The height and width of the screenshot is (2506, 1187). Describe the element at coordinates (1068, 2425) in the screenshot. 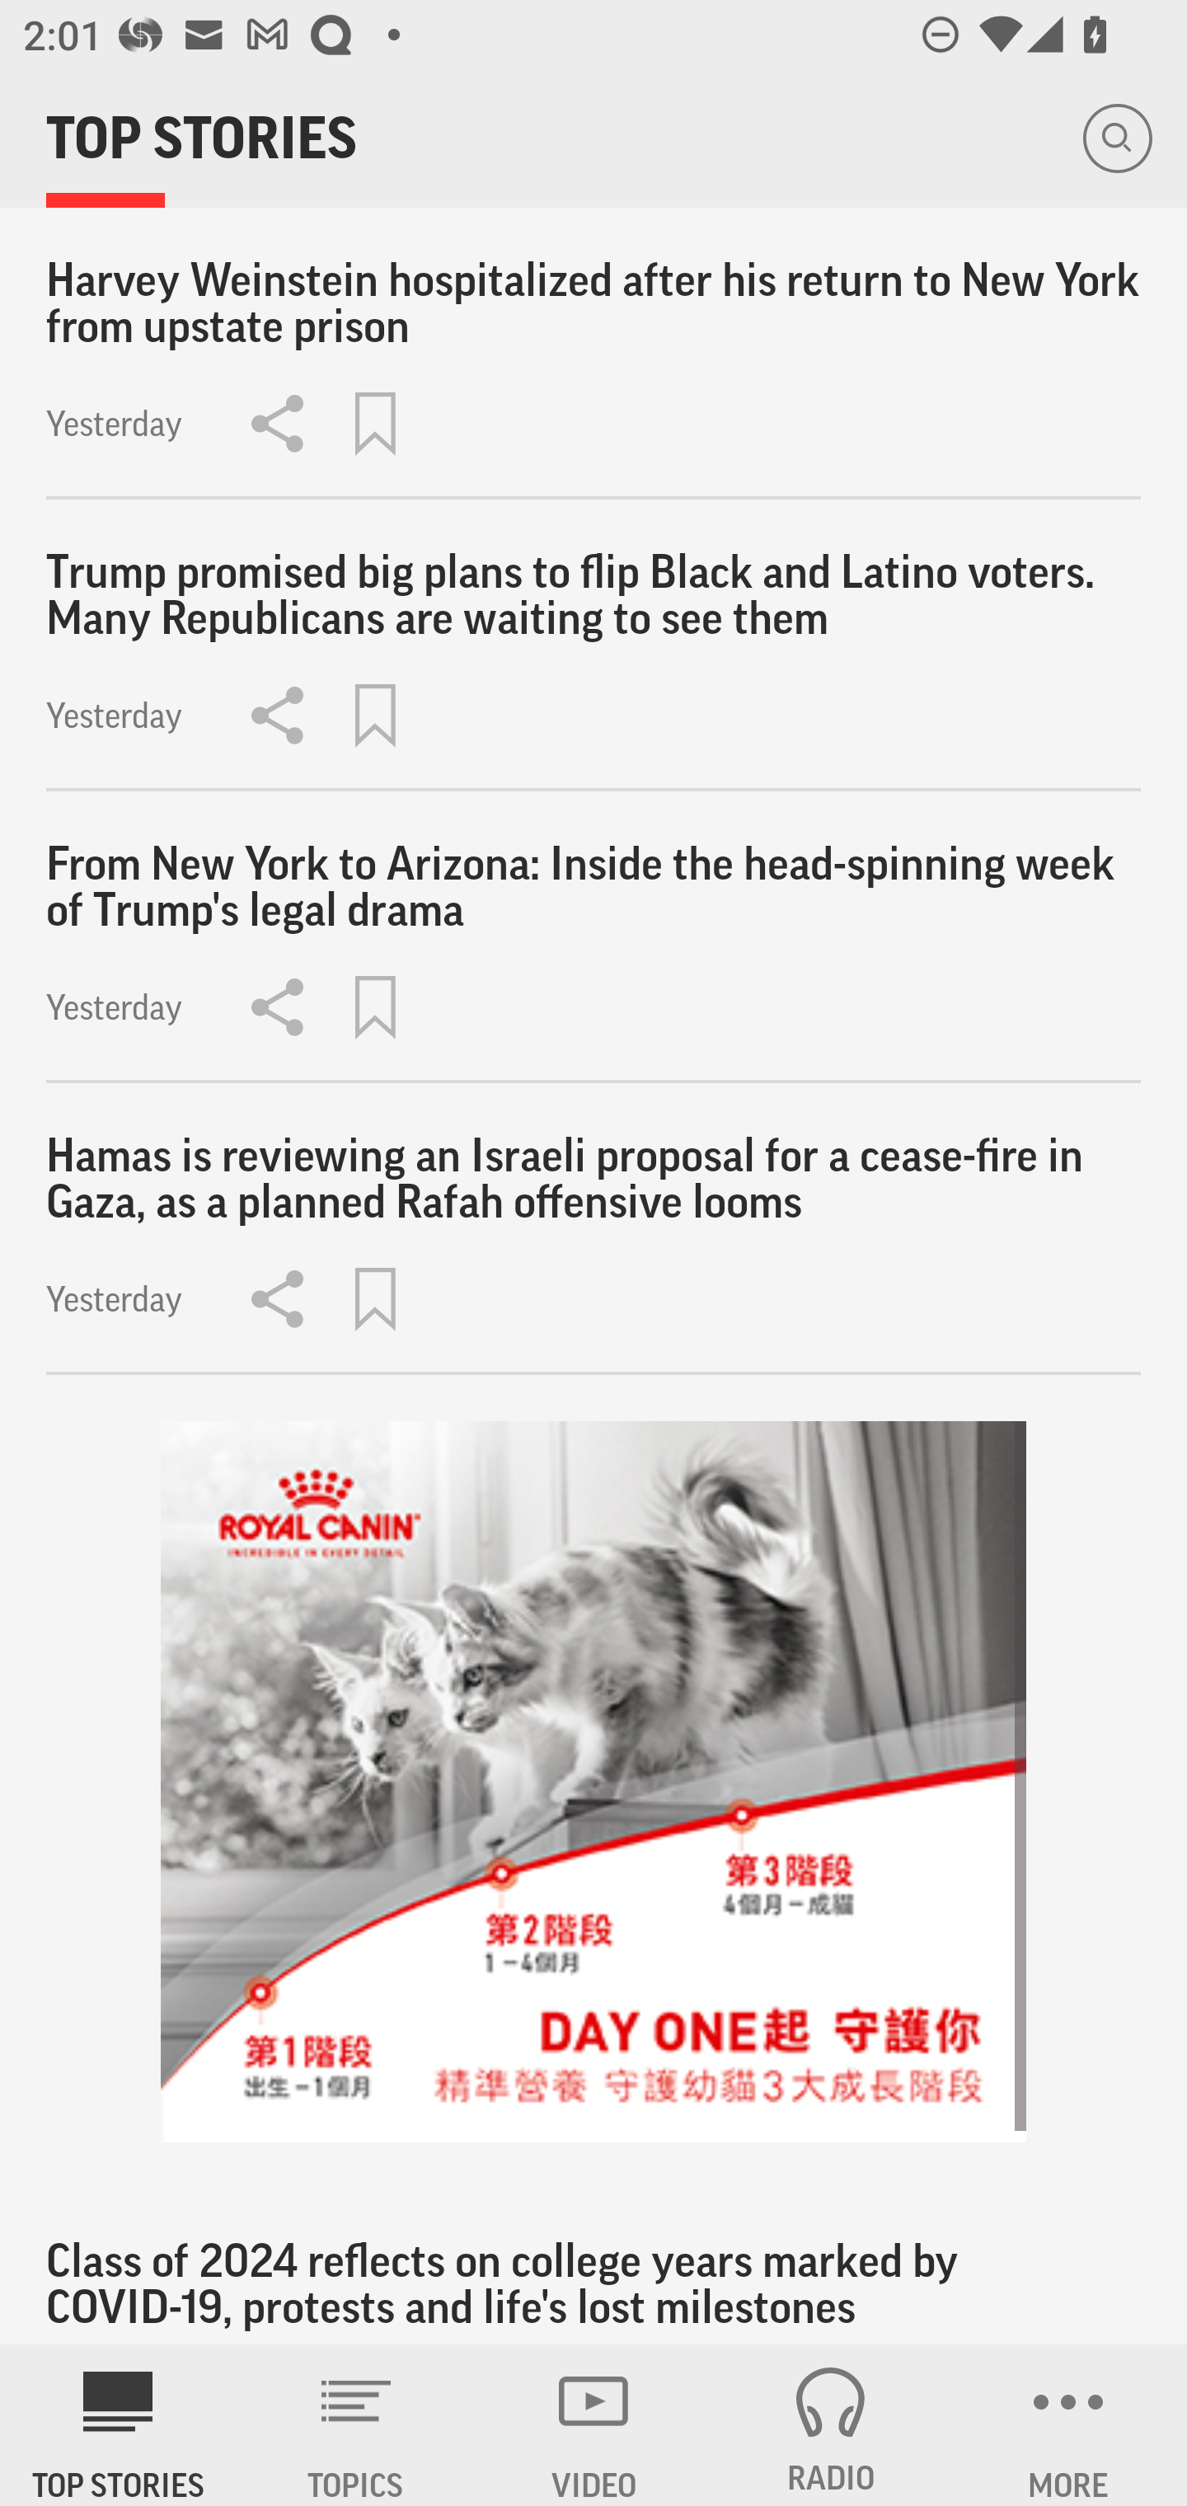

I see `MORE` at that location.